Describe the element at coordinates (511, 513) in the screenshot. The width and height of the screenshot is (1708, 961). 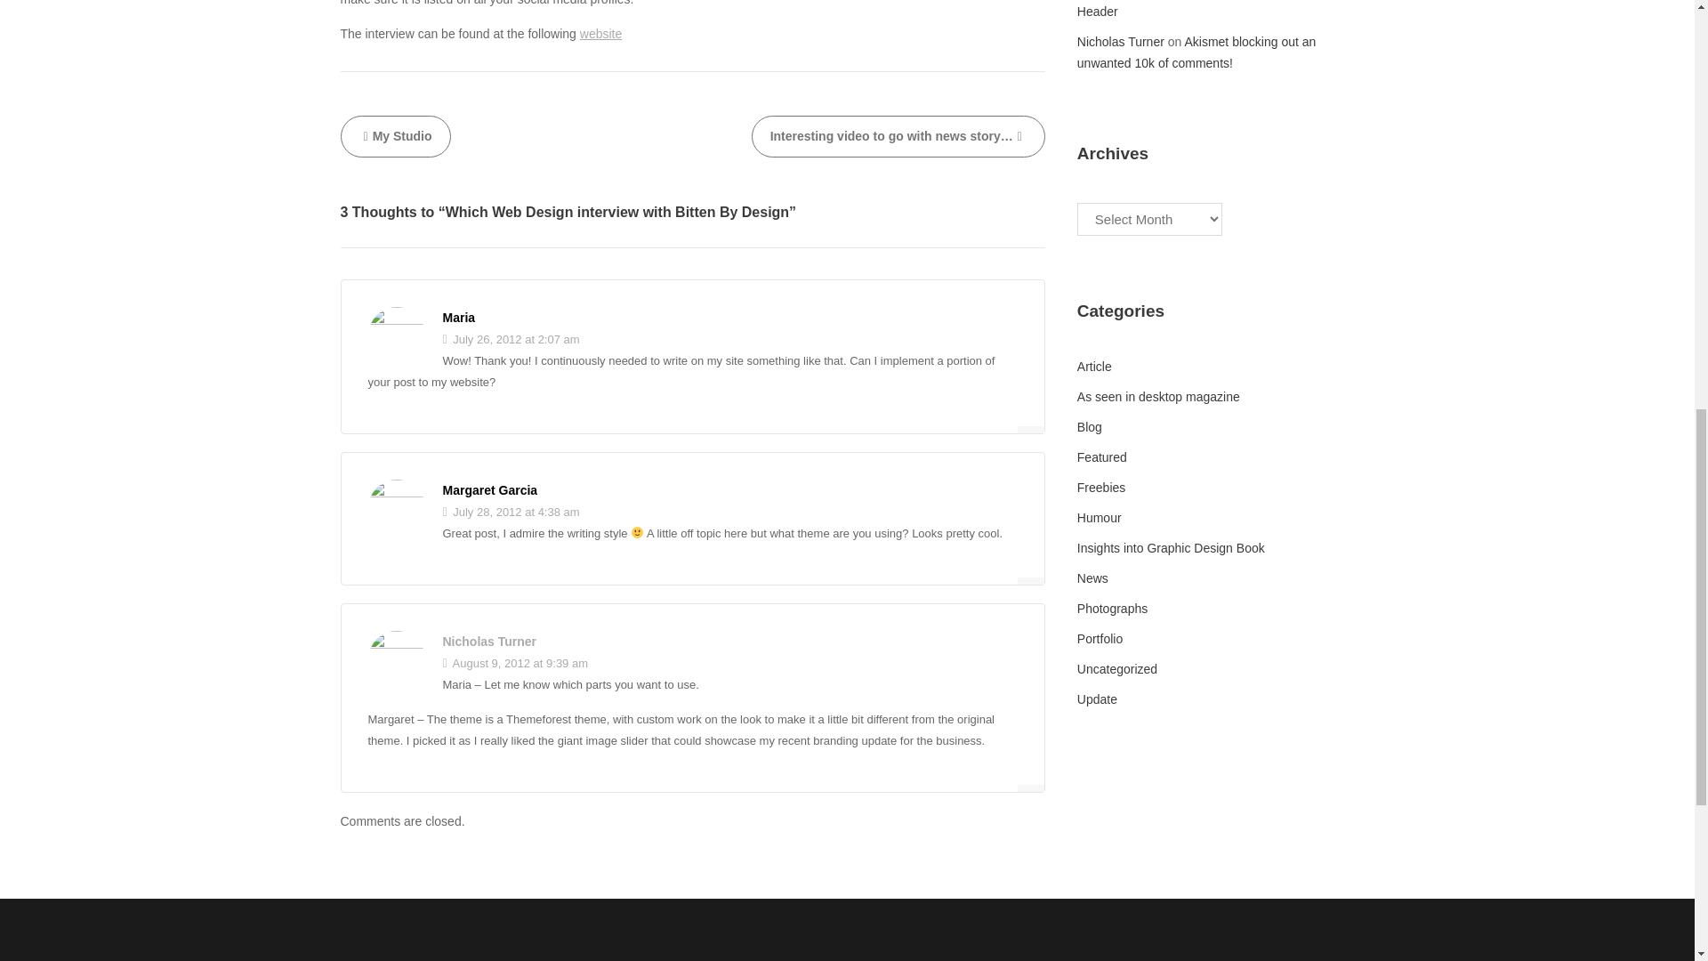
I see `July 28, 2012 at 4:38 am` at that location.